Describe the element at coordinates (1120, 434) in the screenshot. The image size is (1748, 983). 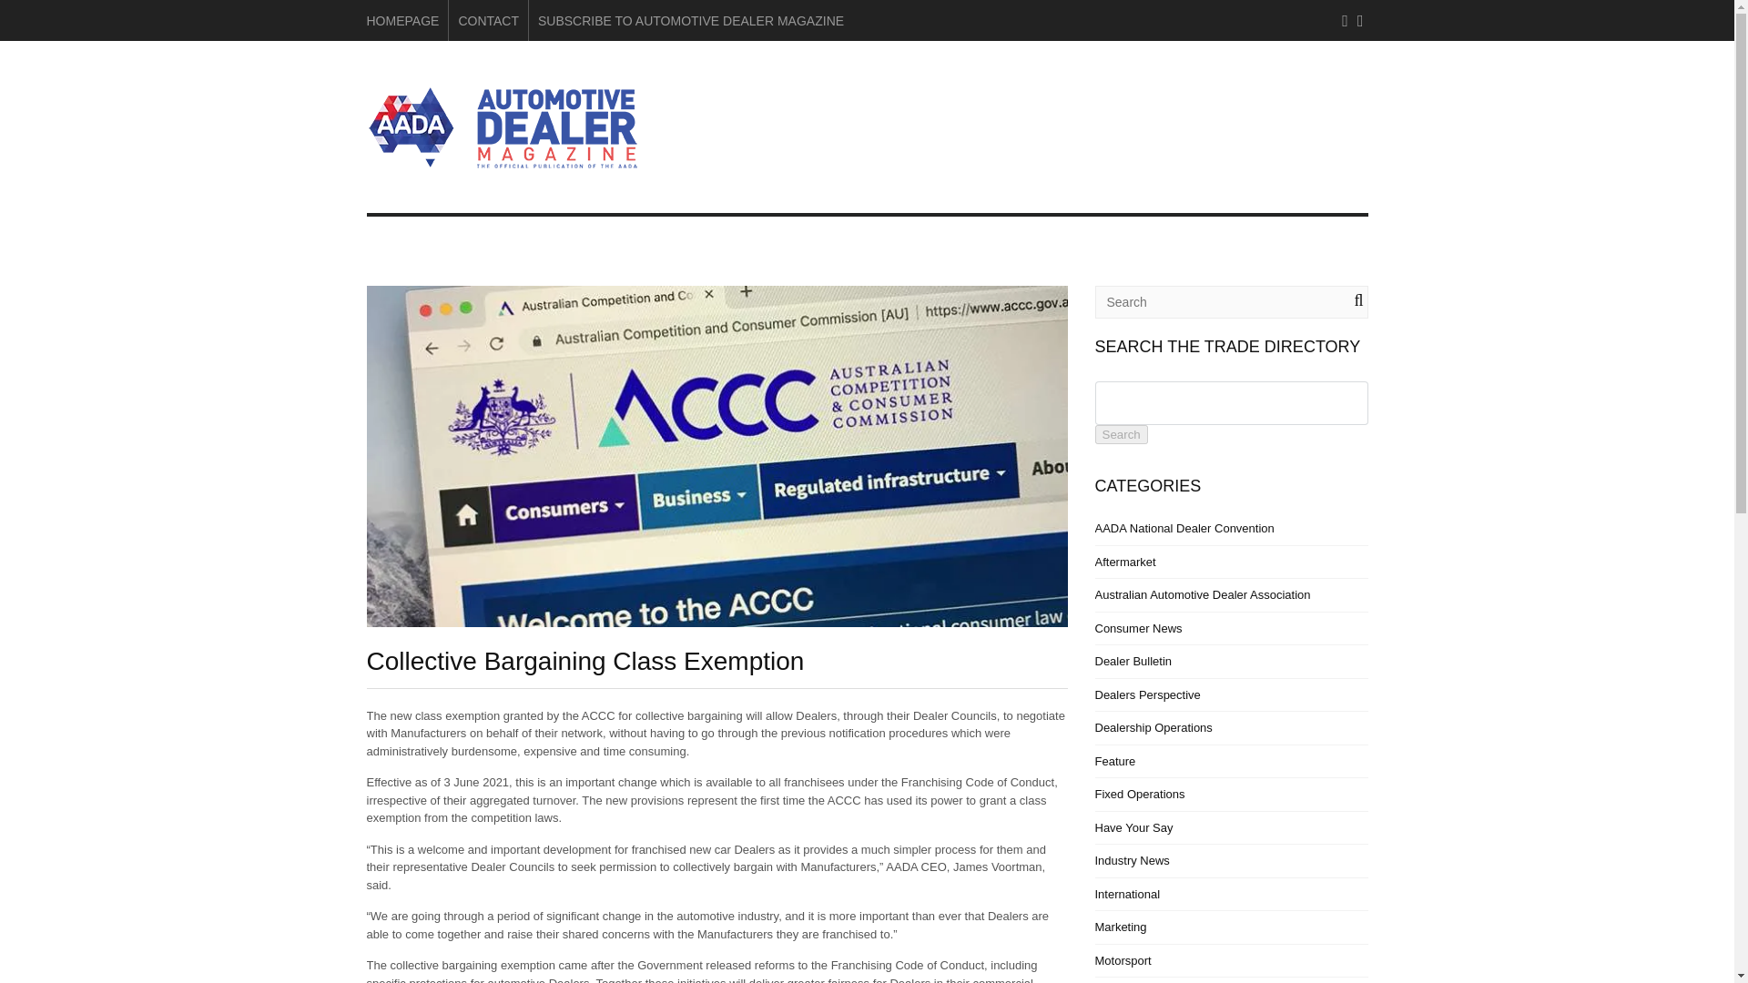
I see `Search` at that location.